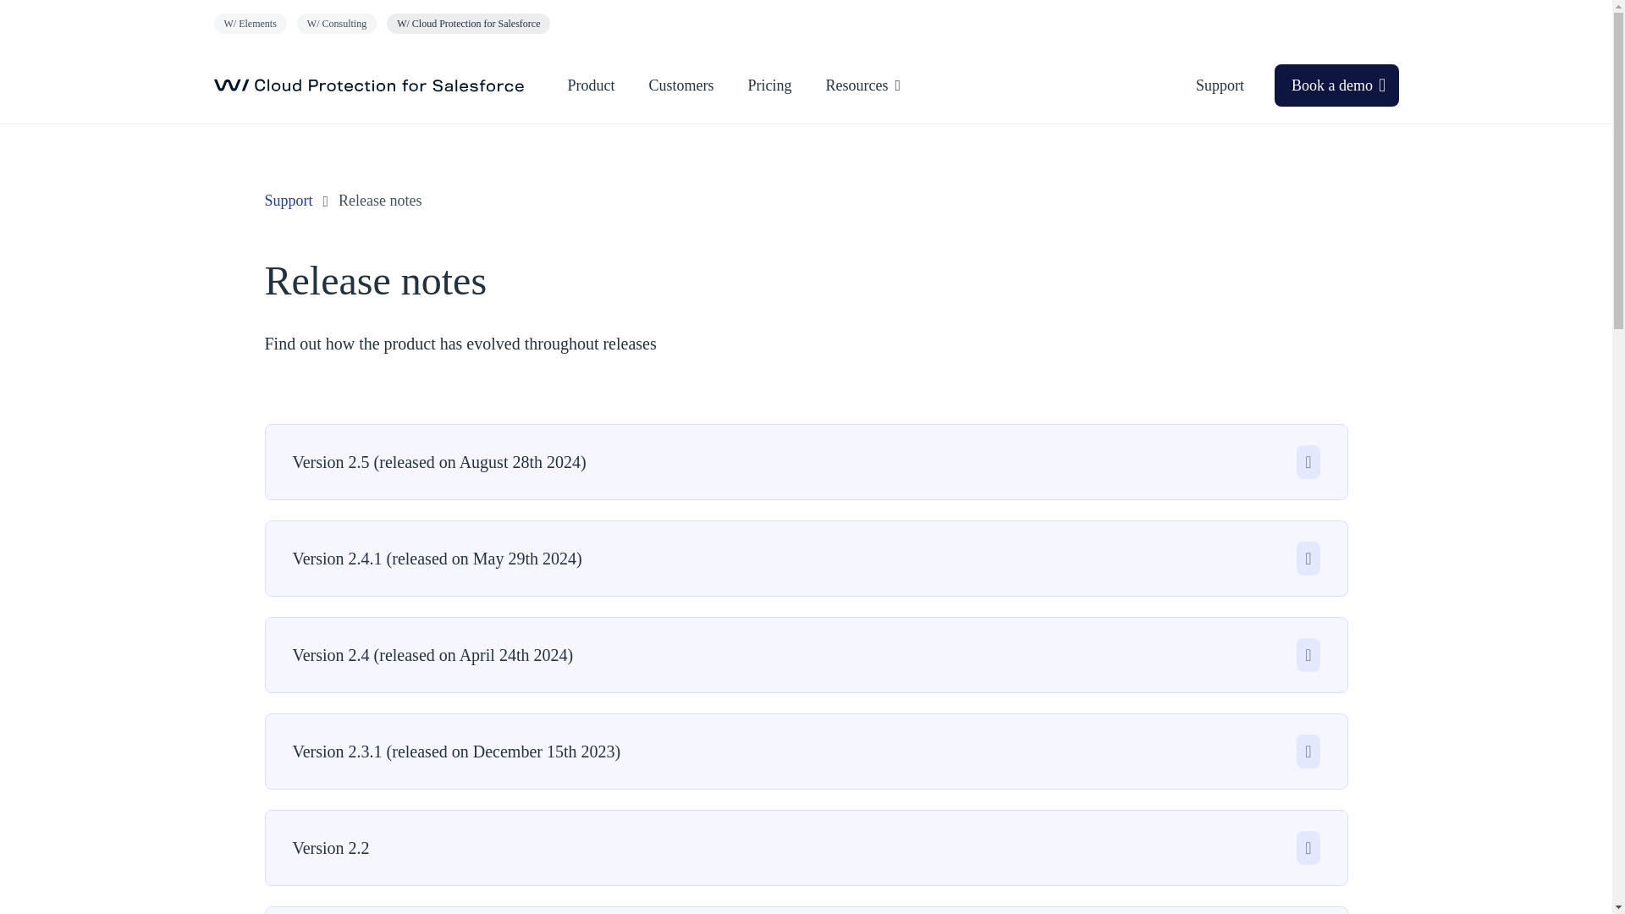 Image resolution: width=1625 pixels, height=914 pixels. Describe the element at coordinates (1336, 85) in the screenshot. I see `Book a demo` at that location.